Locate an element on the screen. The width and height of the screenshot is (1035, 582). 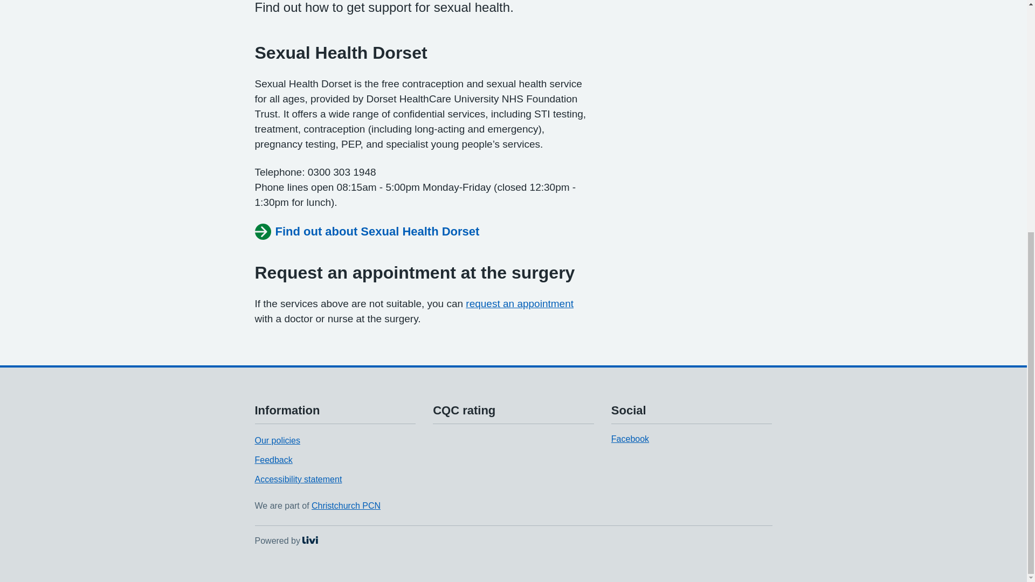
Facebook is located at coordinates (630, 439).